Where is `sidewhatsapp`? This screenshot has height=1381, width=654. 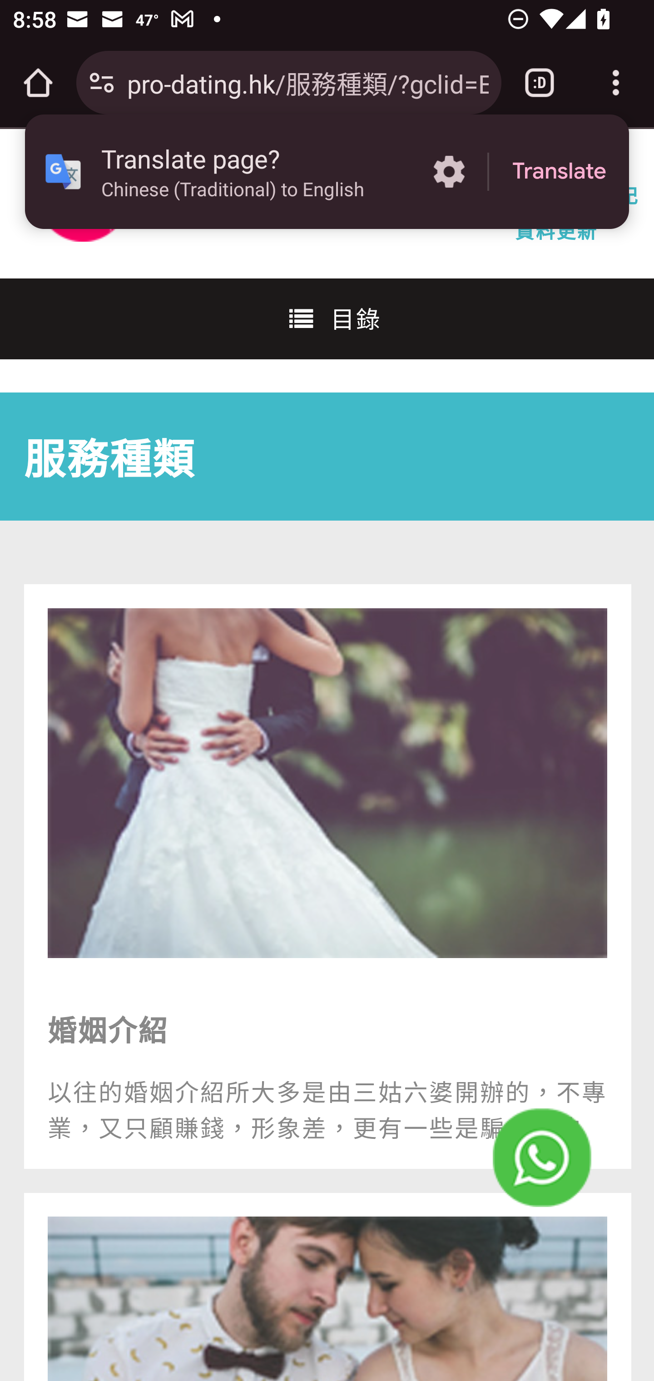 sidewhatsapp is located at coordinates (542, 1158).